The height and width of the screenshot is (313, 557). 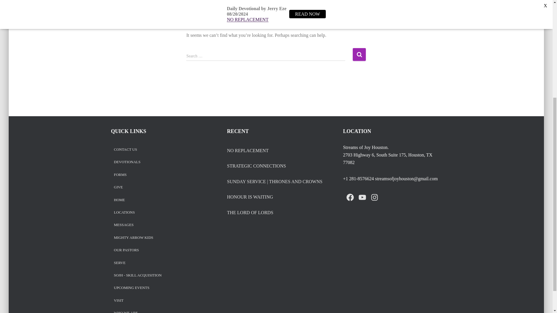 I want to click on MIGHTY ARROW KIDS, so click(x=133, y=238).